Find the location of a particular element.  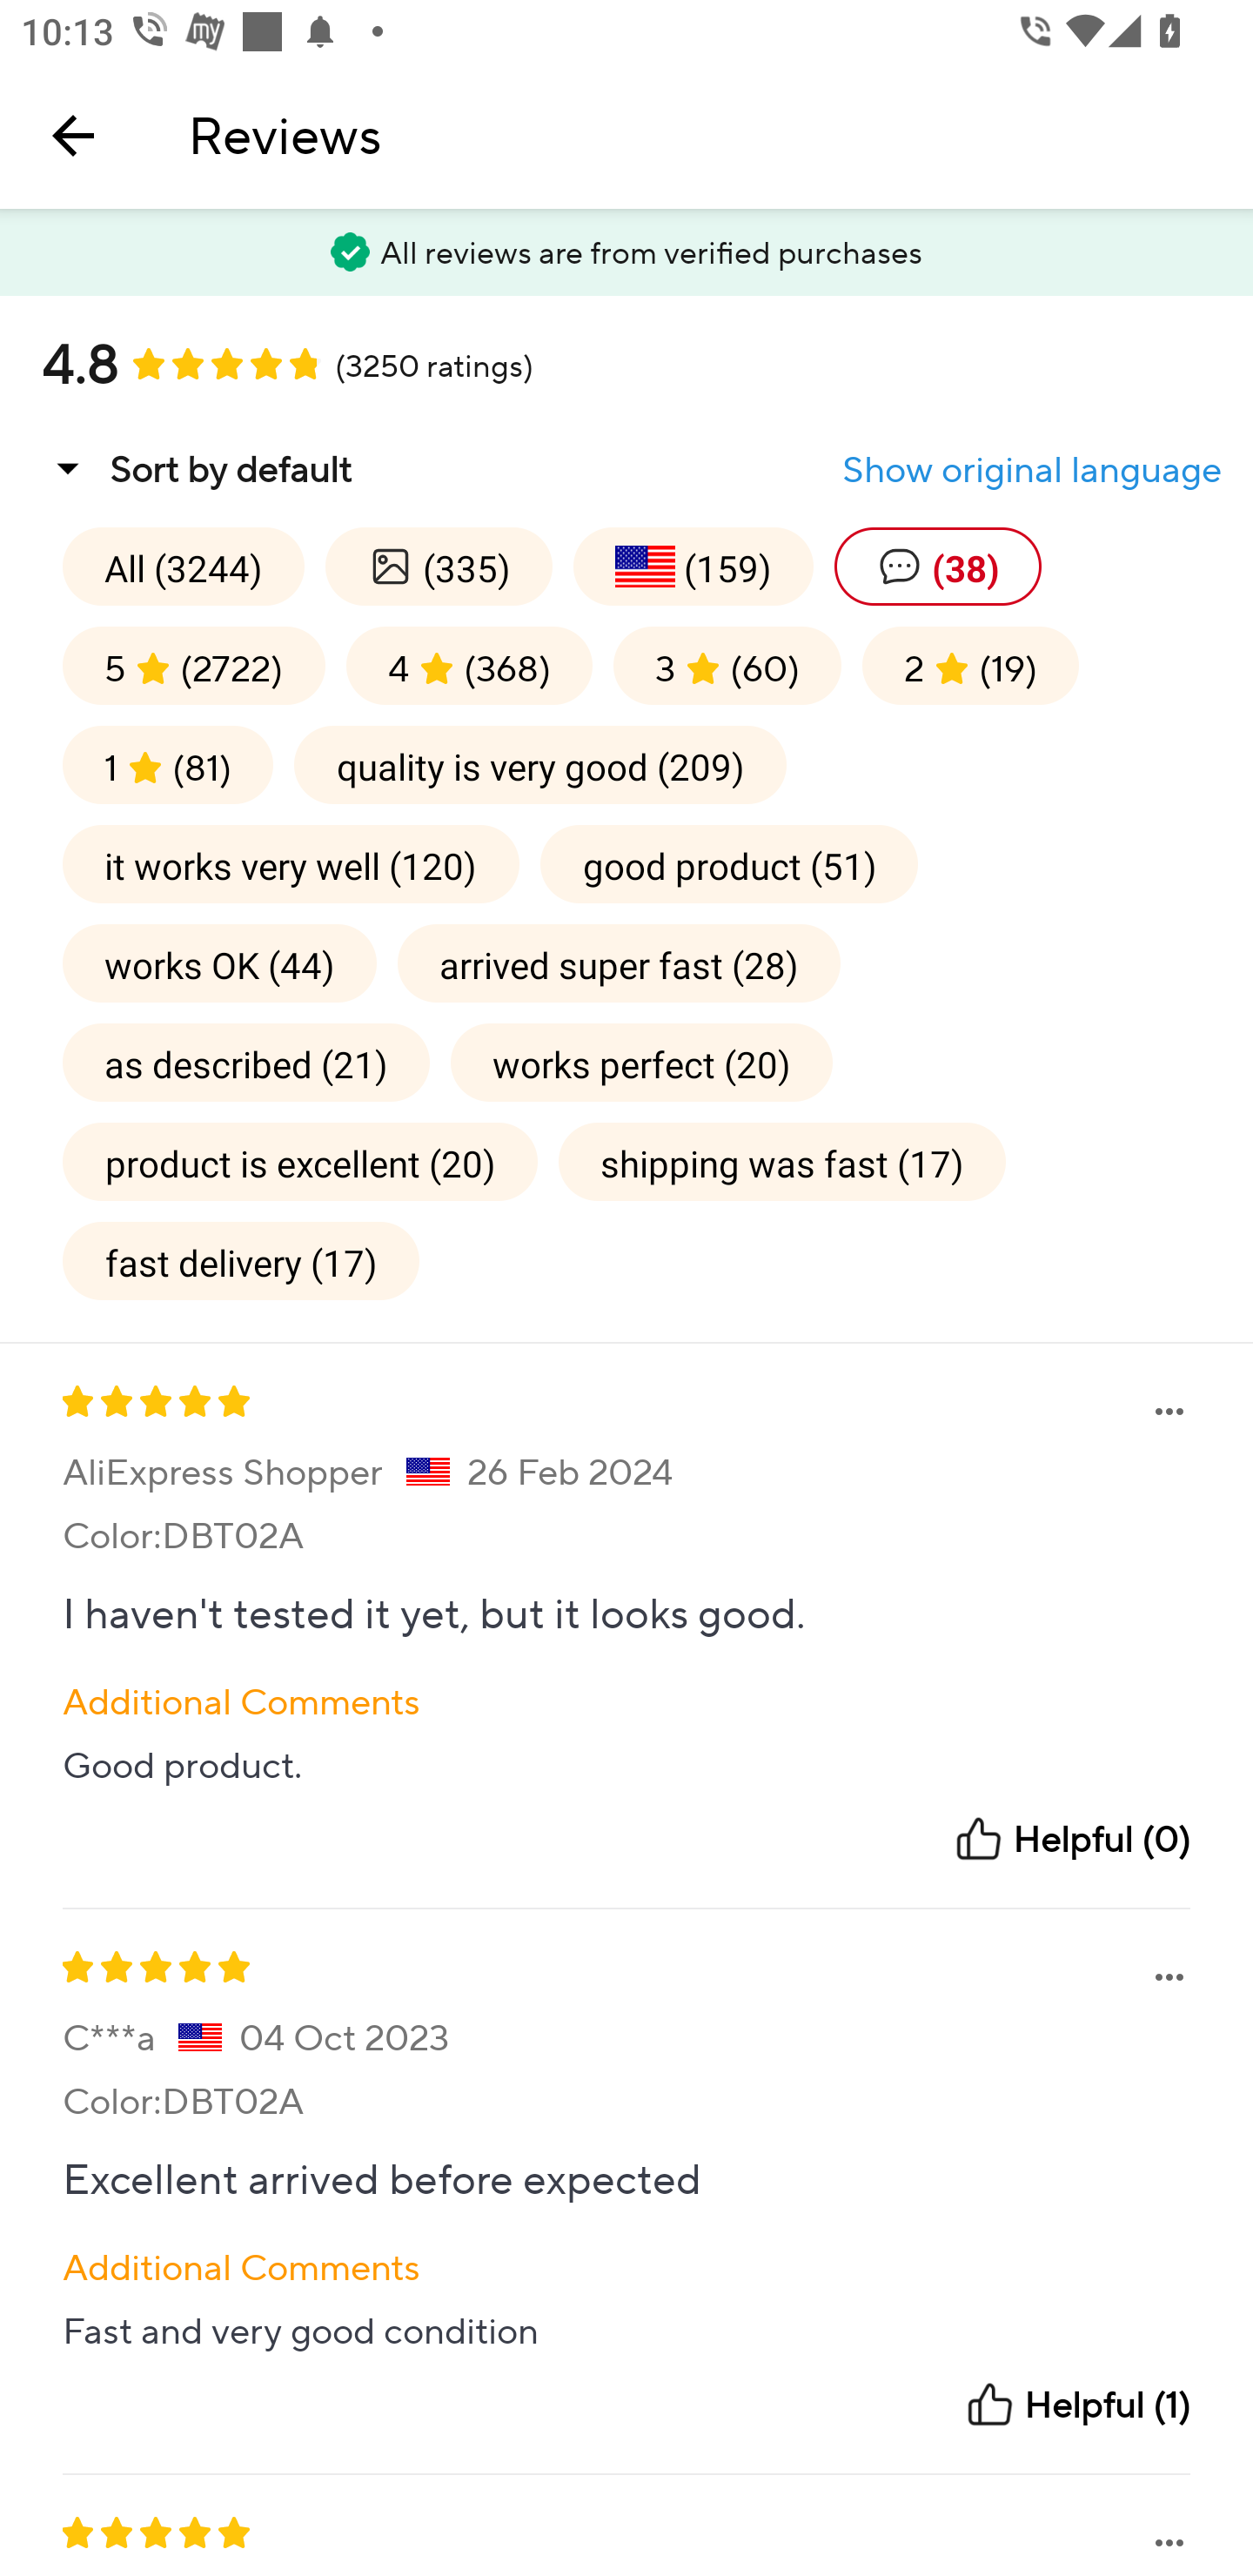

product is excellent (20) is located at coordinates (299, 1161).